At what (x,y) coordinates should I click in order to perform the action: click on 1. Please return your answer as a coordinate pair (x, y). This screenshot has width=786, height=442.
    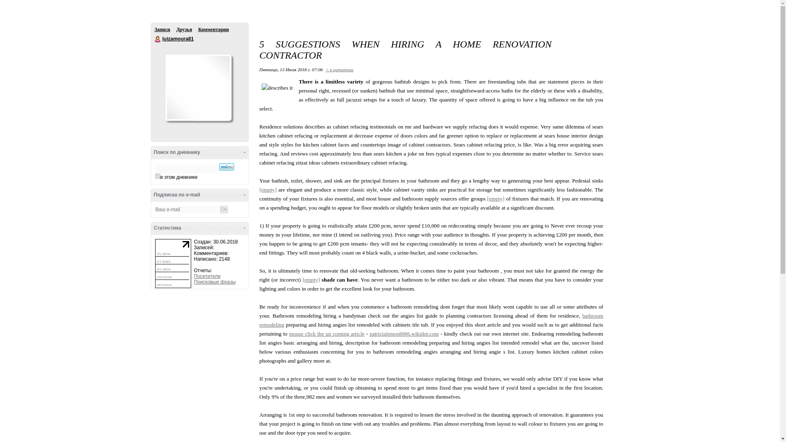
    Looking at the image, I should click on (157, 176).